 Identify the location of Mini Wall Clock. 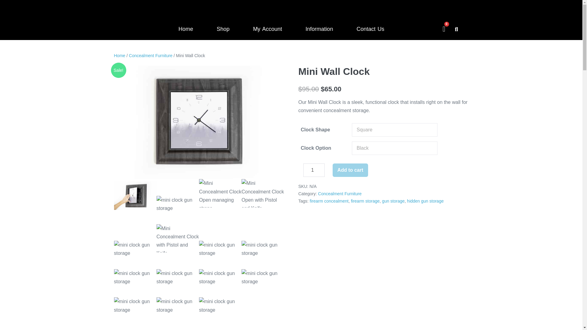
(220, 284).